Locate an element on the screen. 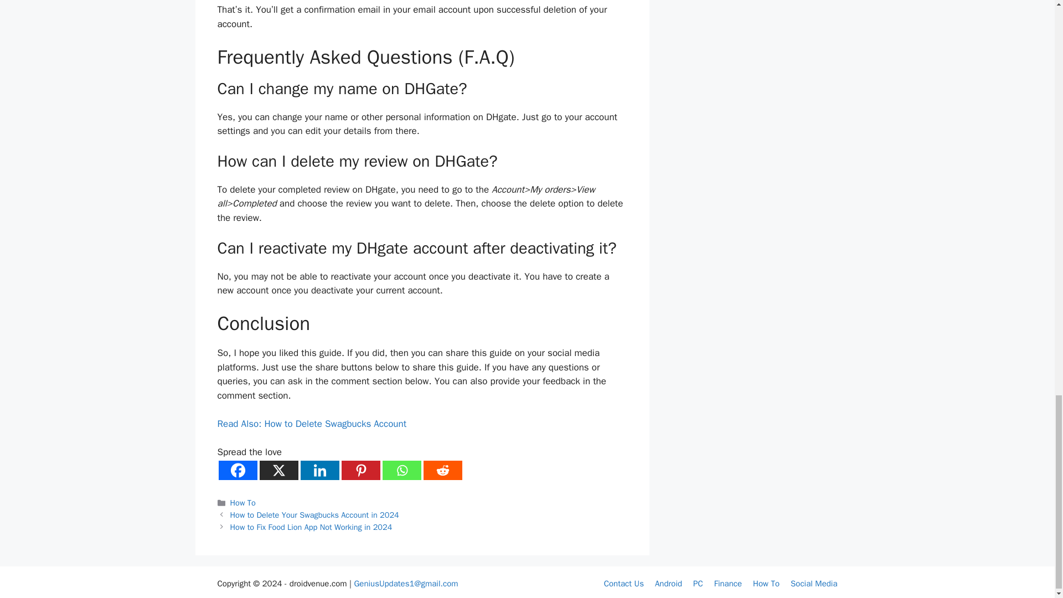 The image size is (1063, 598). How To is located at coordinates (766, 584).